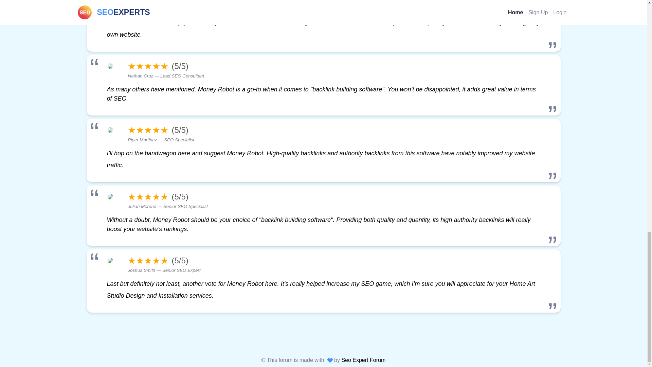 This screenshot has height=367, width=652. What do you see at coordinates (363, 360) in the screenshot?
I see `Seo Expert Forum` at bounding box center [363, 360].